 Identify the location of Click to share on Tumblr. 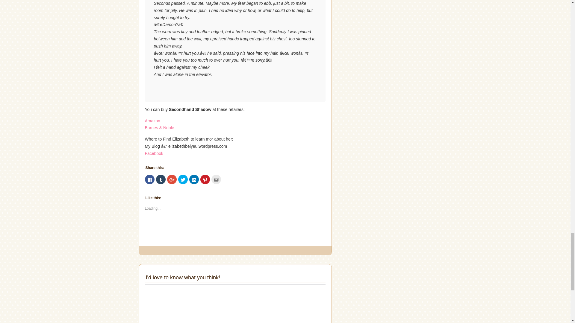
(161, 179).